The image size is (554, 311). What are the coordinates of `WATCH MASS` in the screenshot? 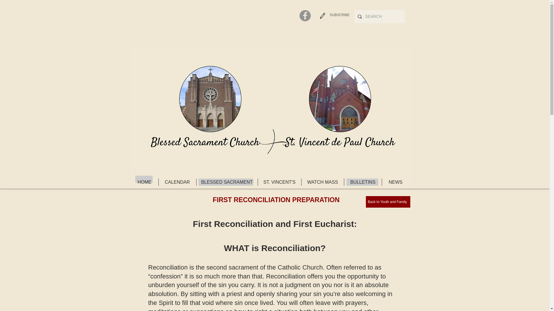 It's located at (322, 182).